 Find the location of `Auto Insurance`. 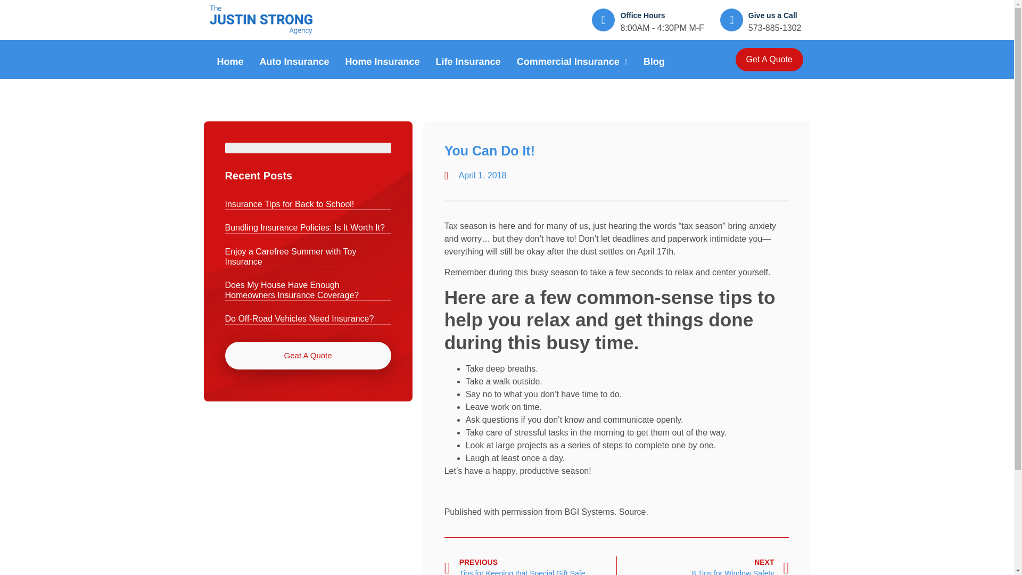

Auto Insurance is located at coordinates (294, 62).